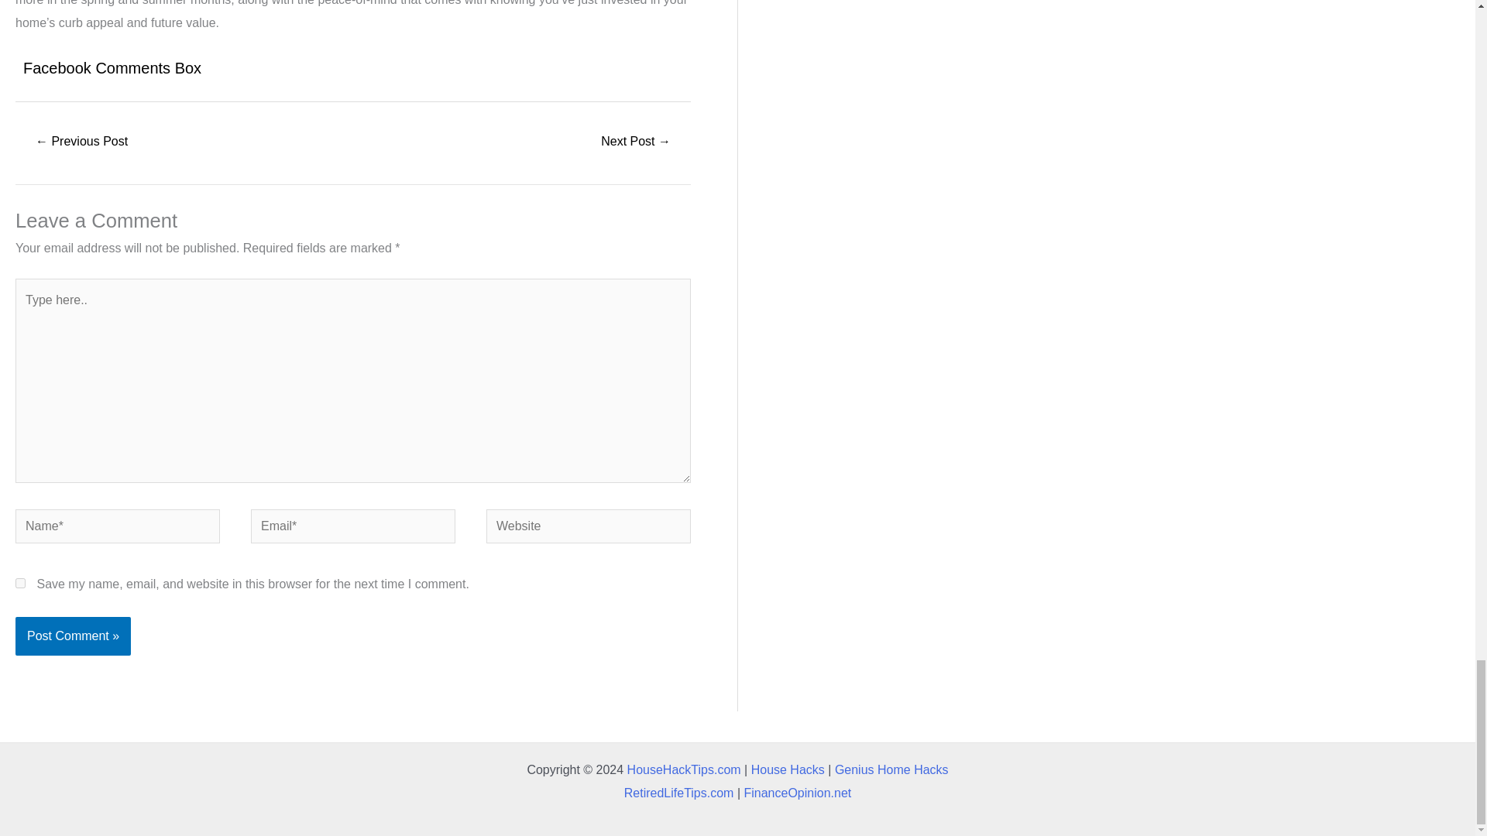 This screenshot has height=836, width=1487. I want to click on yes, so click(20, 584).